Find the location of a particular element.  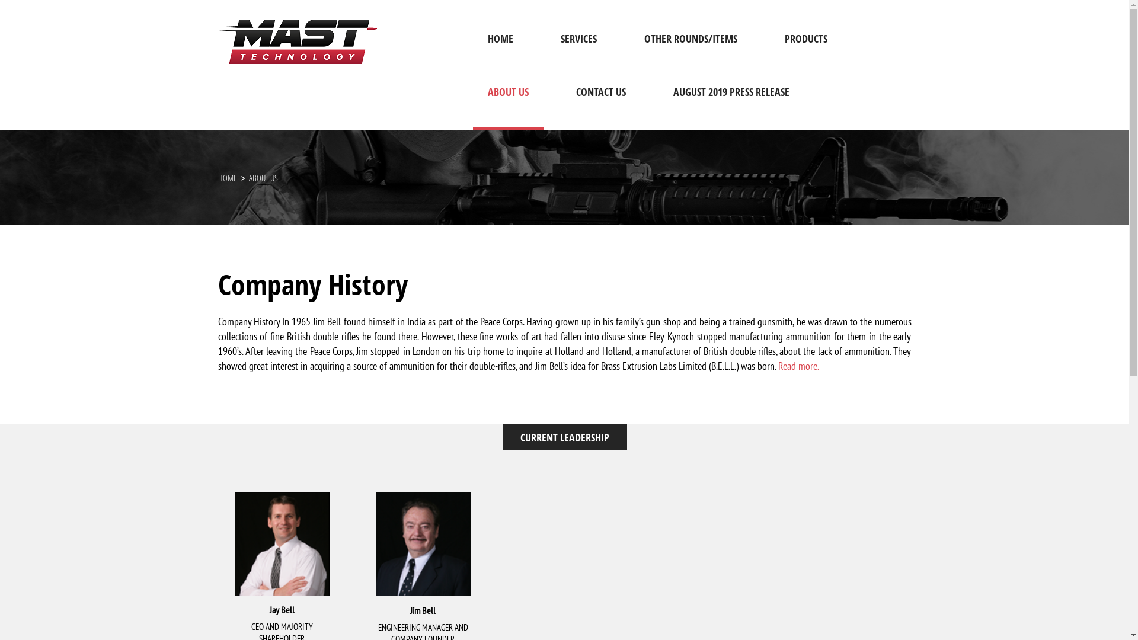

ABOUT US is located at coordinates (509, 104).